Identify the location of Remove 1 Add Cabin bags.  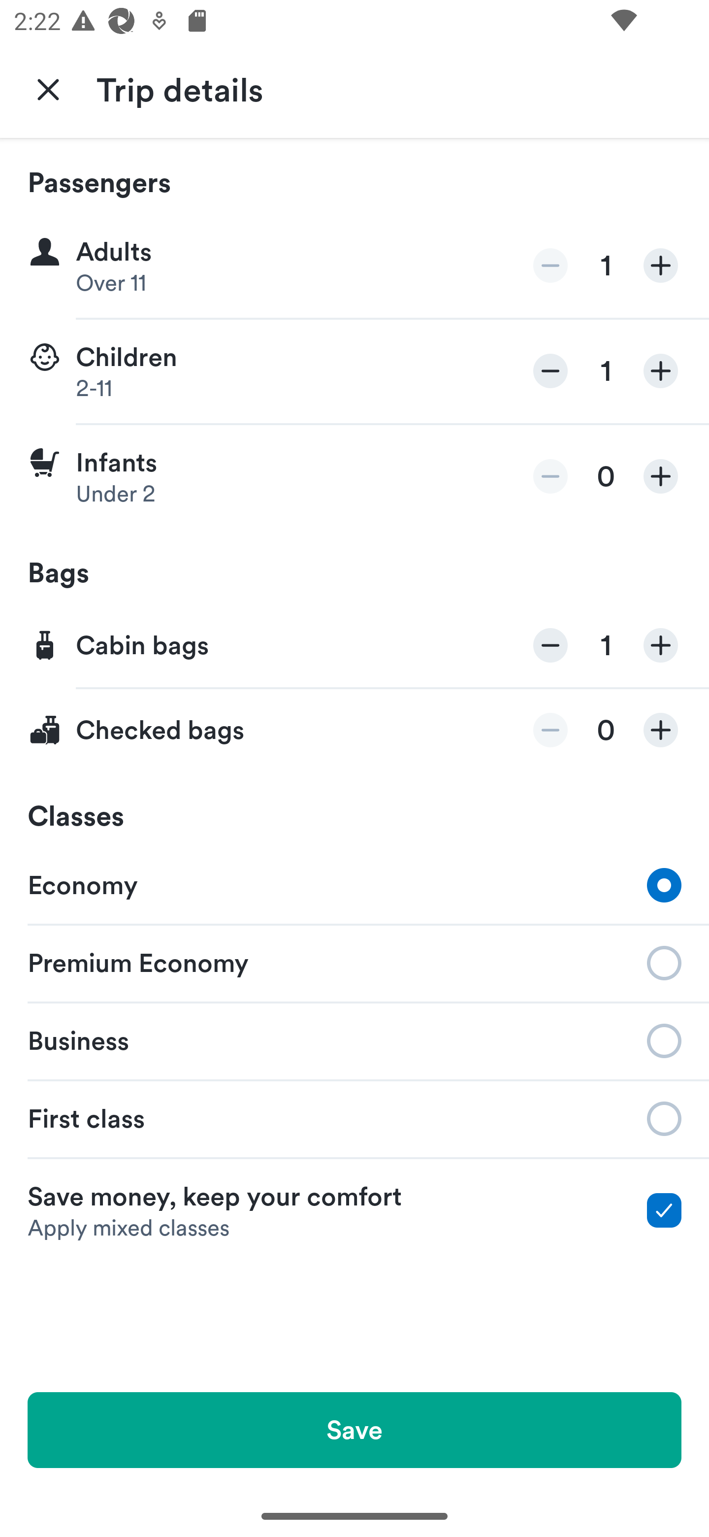
(354, 646).